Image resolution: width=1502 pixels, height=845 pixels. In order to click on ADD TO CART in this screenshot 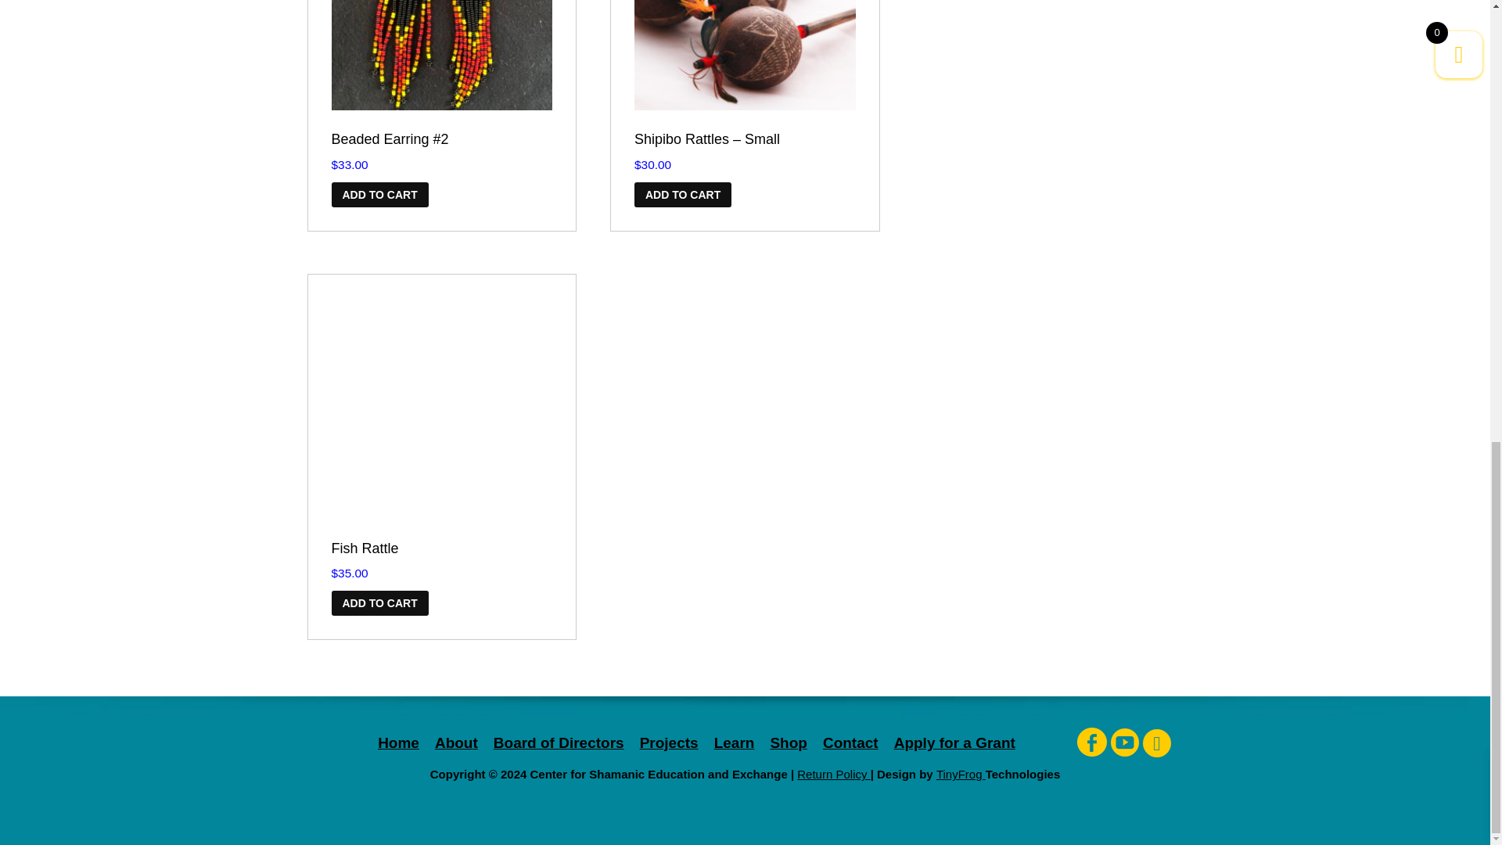, I will do `click(380, 194)`.